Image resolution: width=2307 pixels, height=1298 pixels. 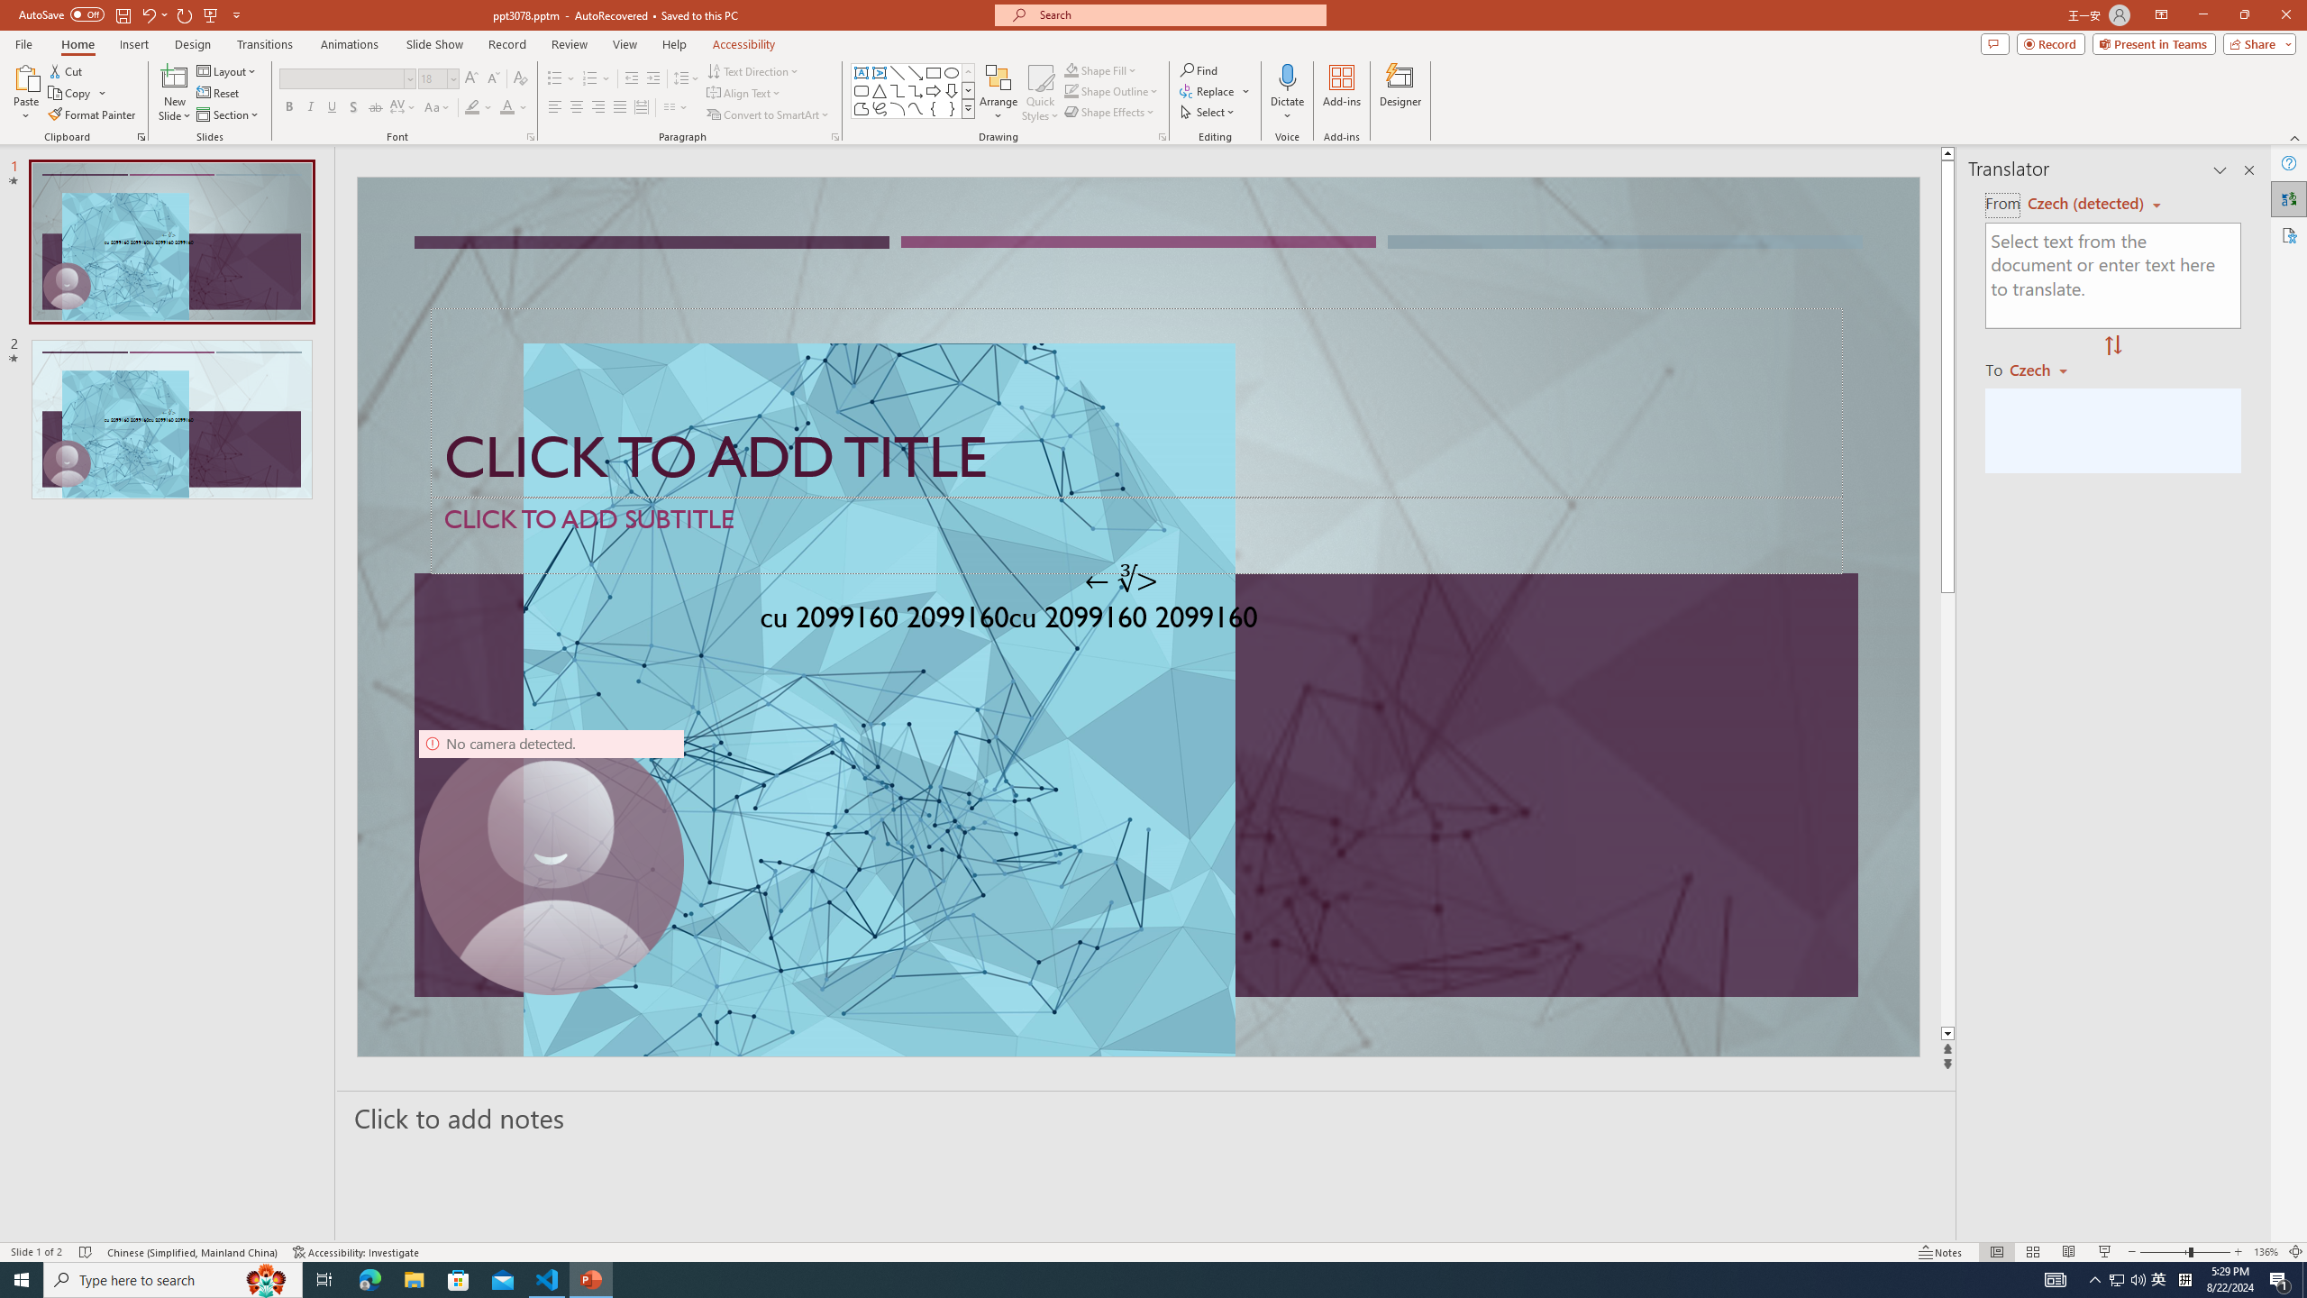 What do you see at coordinates (916, 90) in the screenshot?
I see `Connector: Elbow Arrow` at bounding box center [916, 90].